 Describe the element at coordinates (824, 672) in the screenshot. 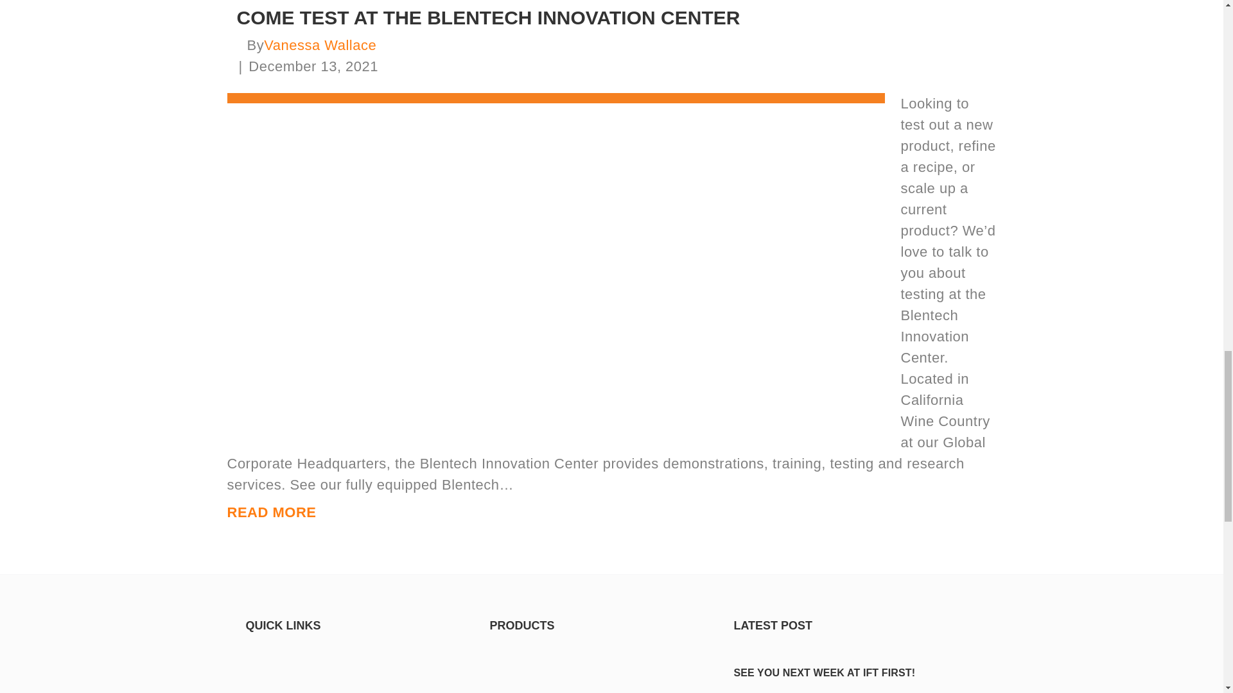

I see `See You Next Week at IFT First!` at that location.